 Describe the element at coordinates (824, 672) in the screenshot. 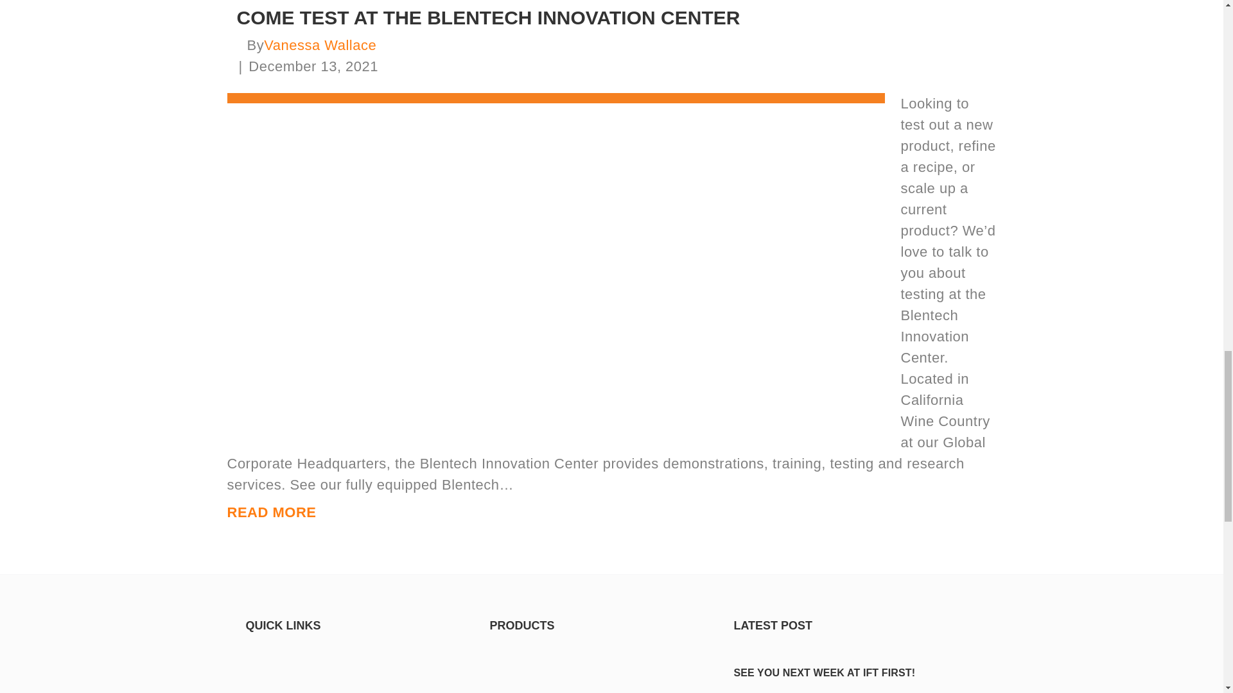

I see `See You Next Week at IFT First!` at that location.